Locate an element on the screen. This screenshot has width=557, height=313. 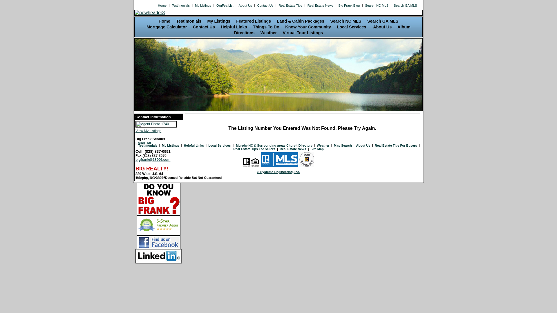
Local Services is located at coordinates (352, 27).